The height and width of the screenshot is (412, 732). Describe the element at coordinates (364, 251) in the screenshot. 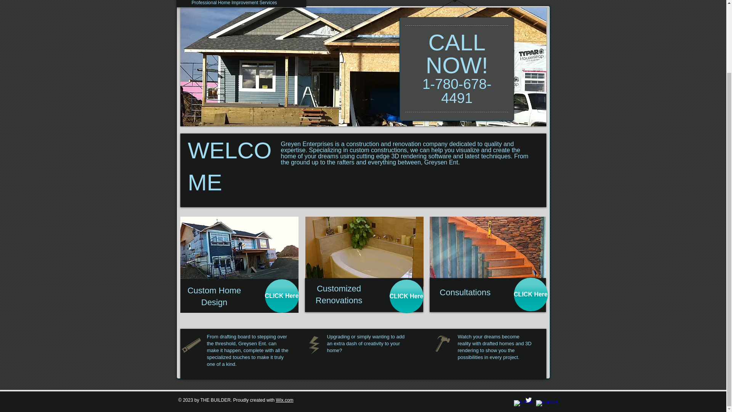

I see `IMGP5752.JPG` at that location.